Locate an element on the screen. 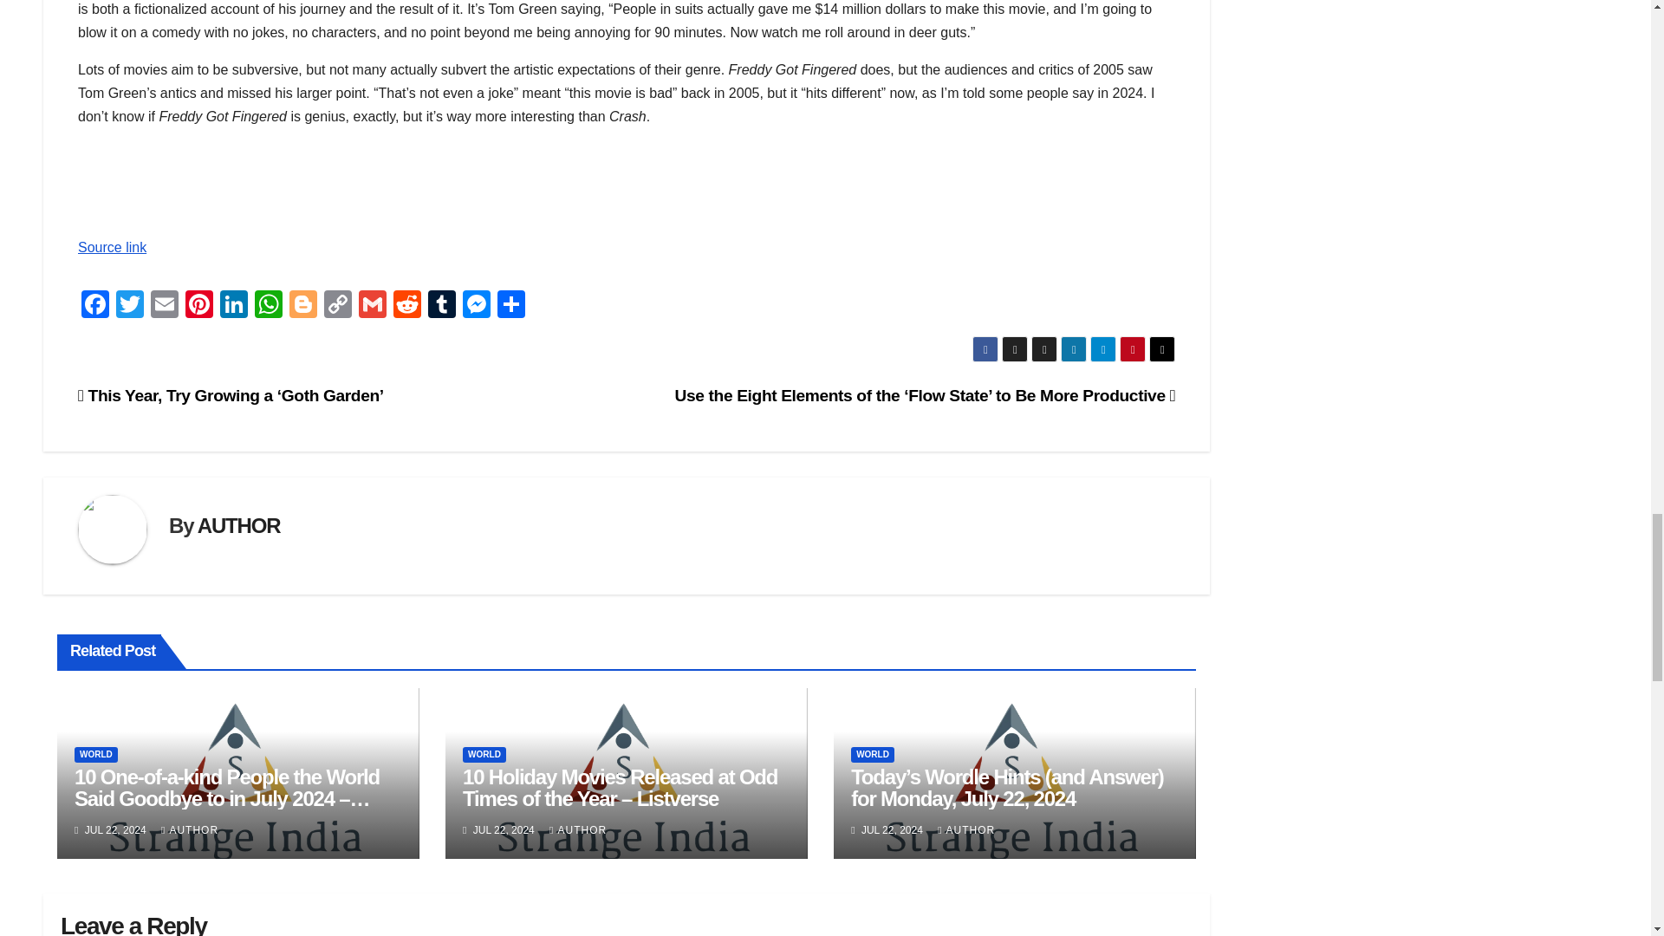  Copy Link is located at coordinates (338, 305).